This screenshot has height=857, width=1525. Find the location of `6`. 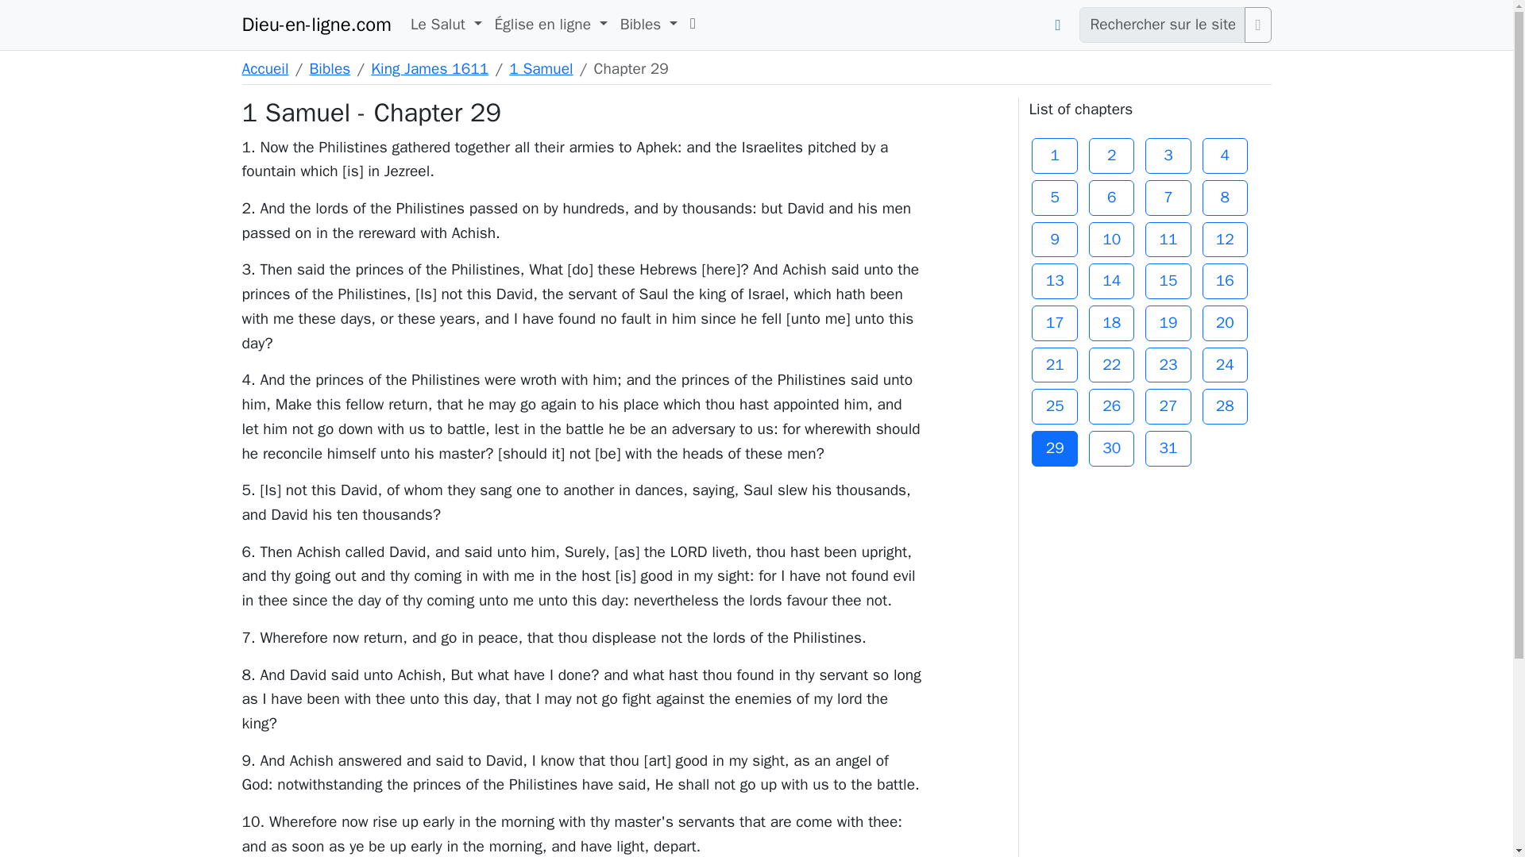

6 is located at coordinates (1111, 198).